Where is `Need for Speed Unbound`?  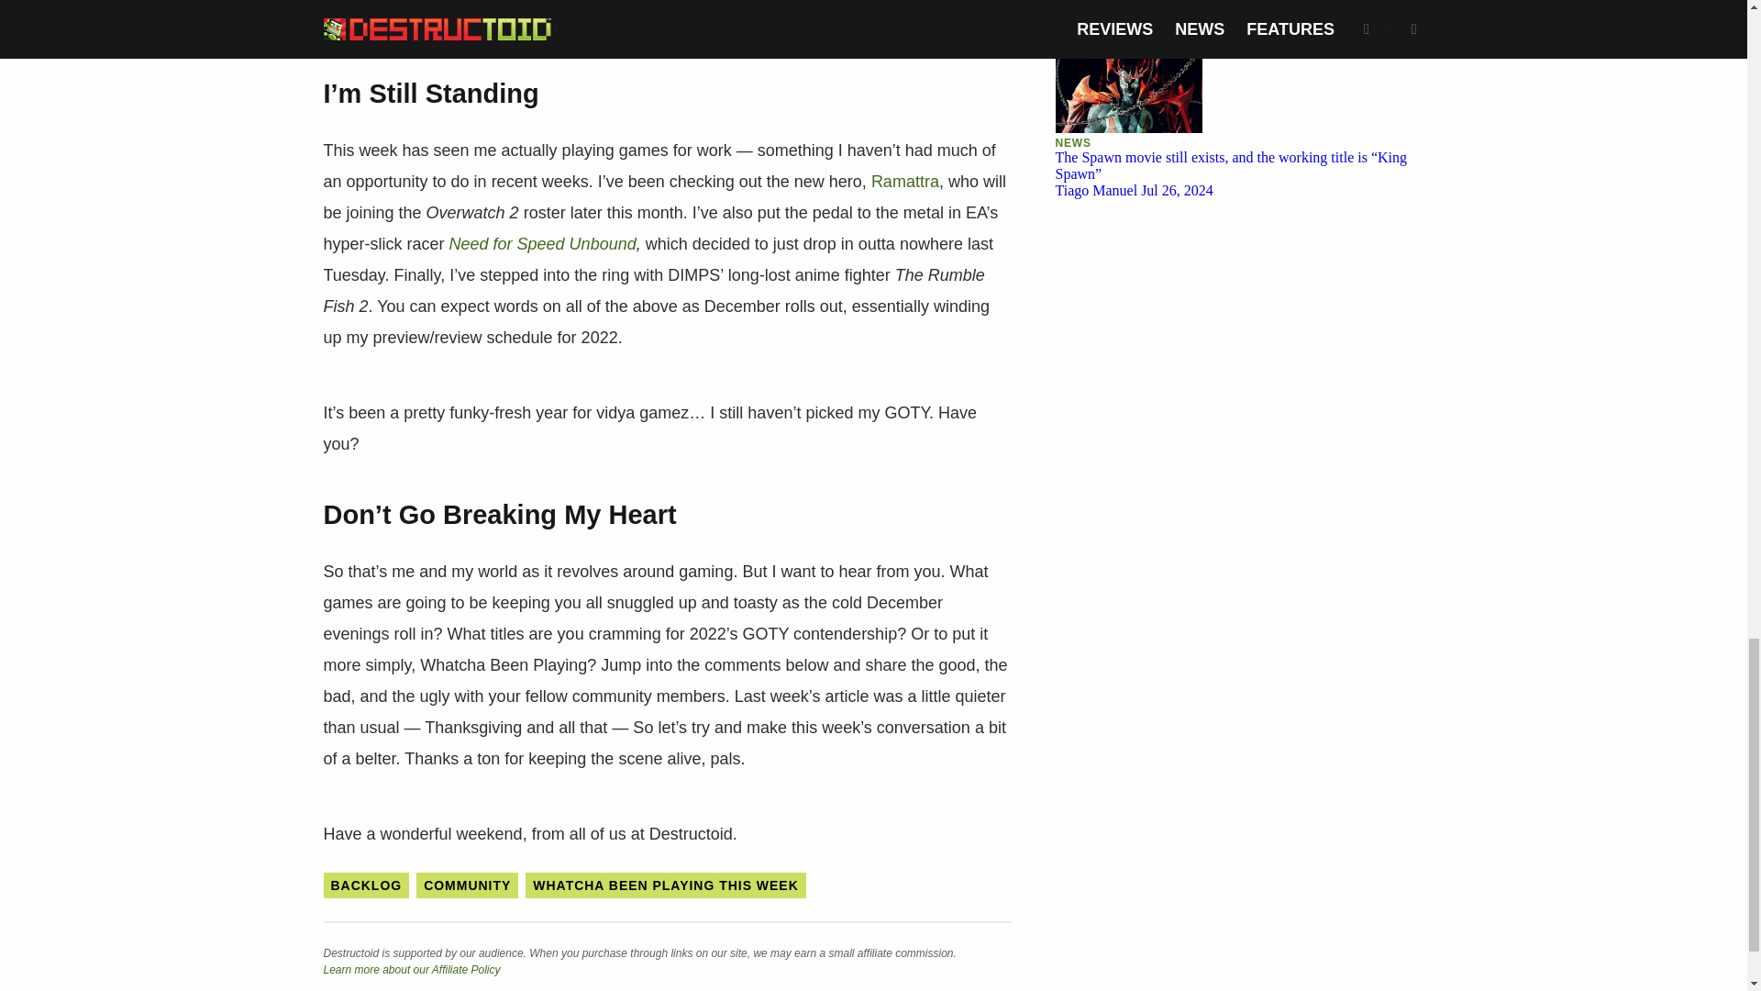 Need for Speed Unbound is located at coordinates (542, 244).